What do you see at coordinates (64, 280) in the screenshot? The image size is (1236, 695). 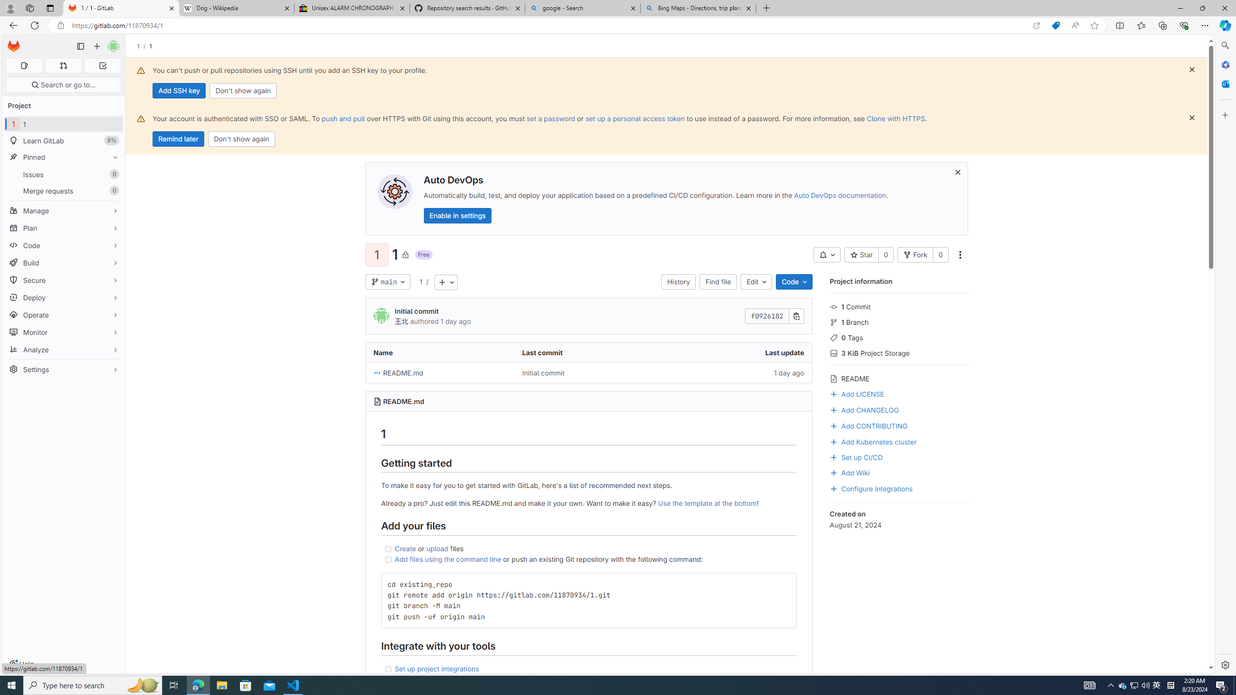 I see `Secure` at bounding box center [64, 280].